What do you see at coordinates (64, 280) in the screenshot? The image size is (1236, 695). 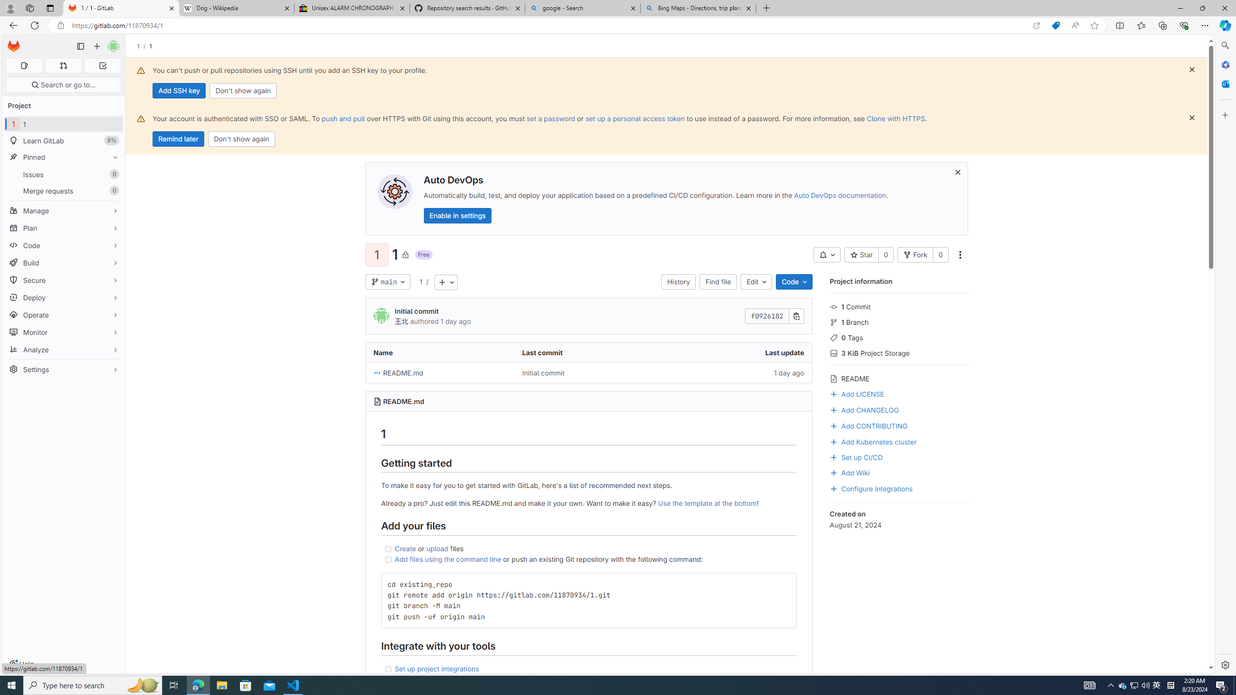 I see `Secure` at bounding box center [64, 280].